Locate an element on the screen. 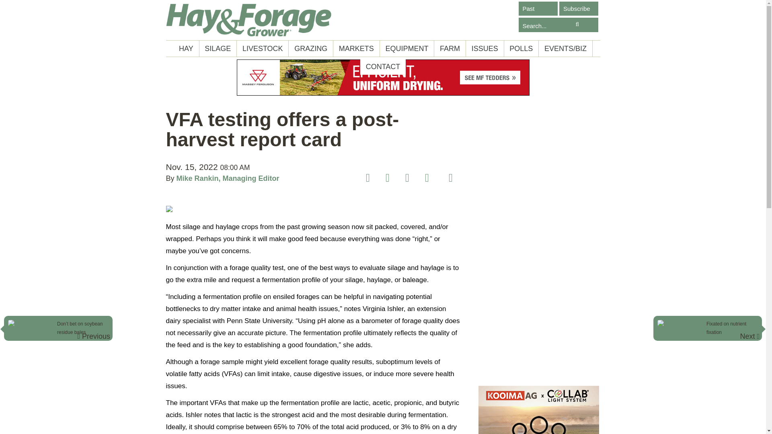  HAY is located at coordinates (186, 49).